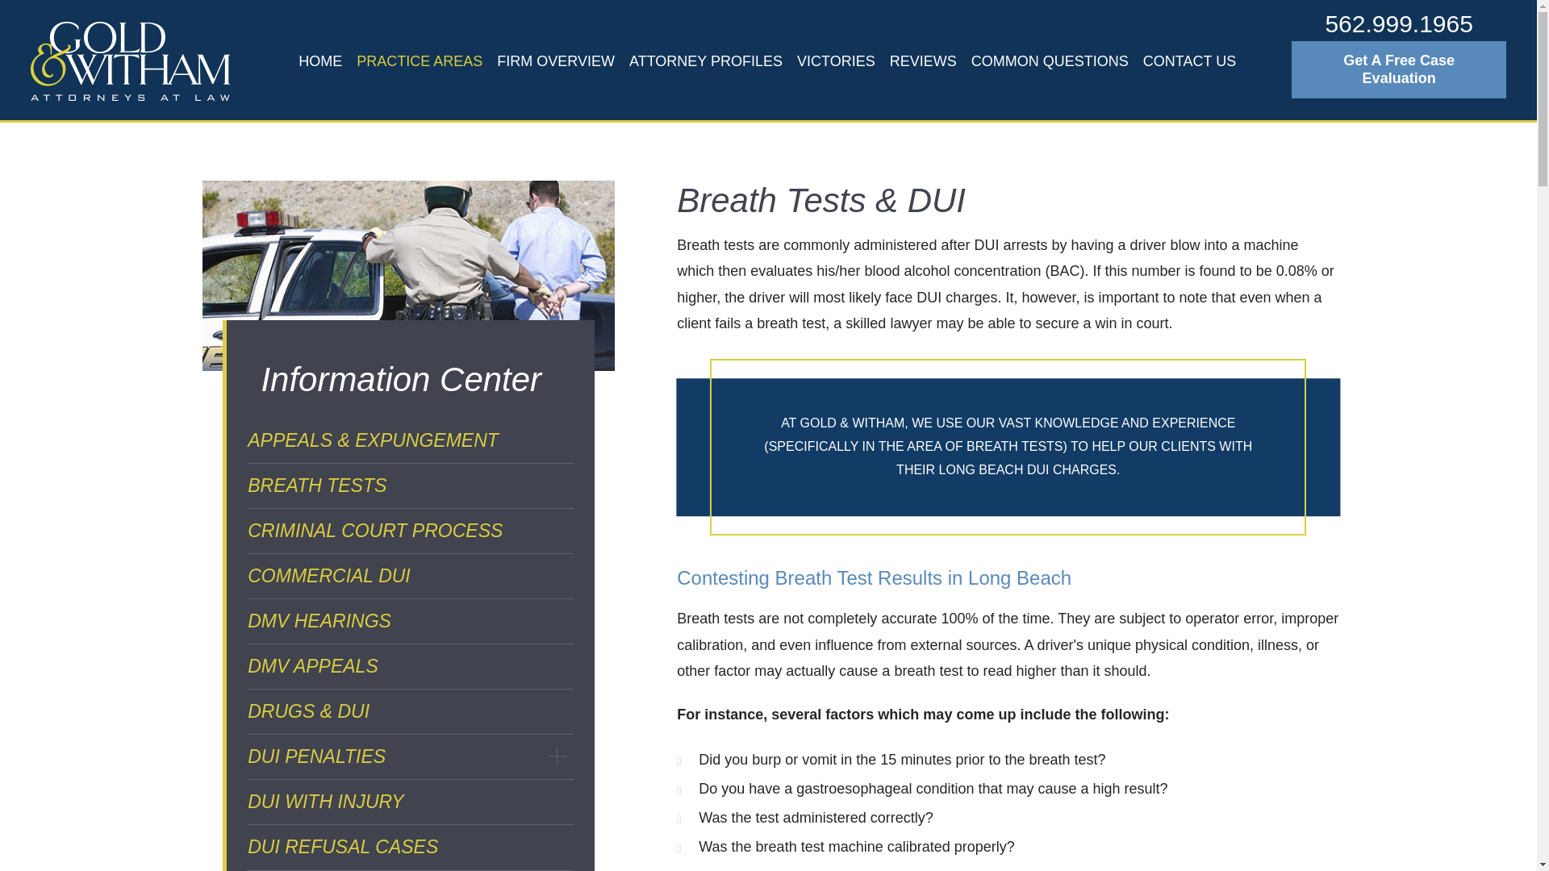 This screenshot has height=871, width=1549. What do you see at coordinates (409, 276) in the screenshot?
I see `Breath Tests` at bounding box center [409, 276].